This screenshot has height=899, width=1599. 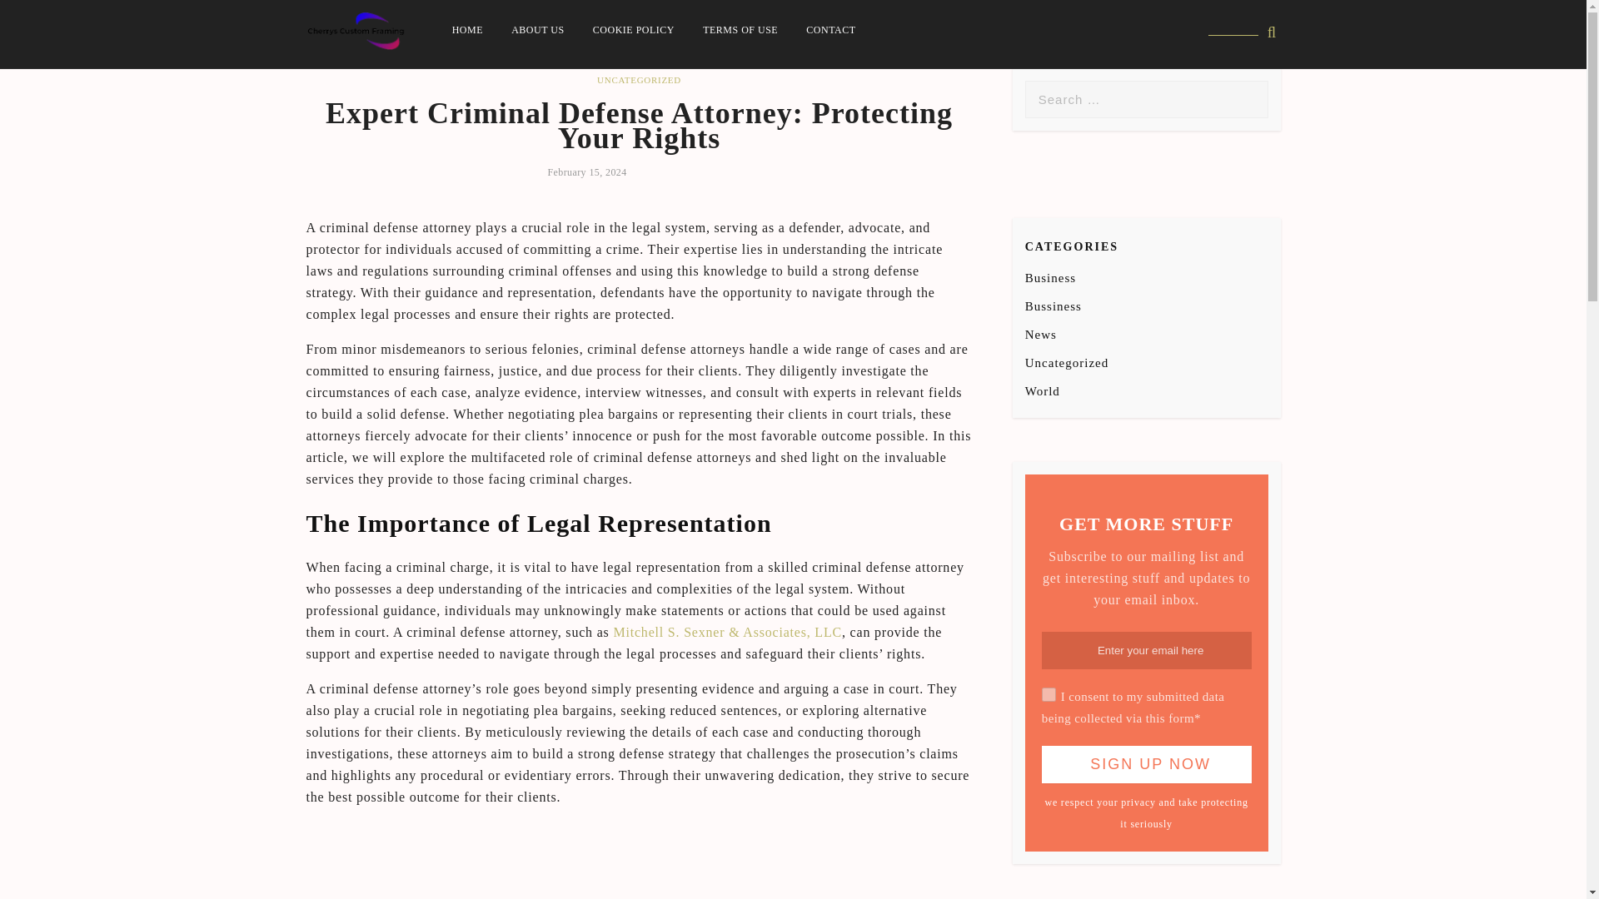 What do you see at coordinates (1147, 764) in the screenshot?
I see `Sign Up Now` at bounding box center [1147, 764].